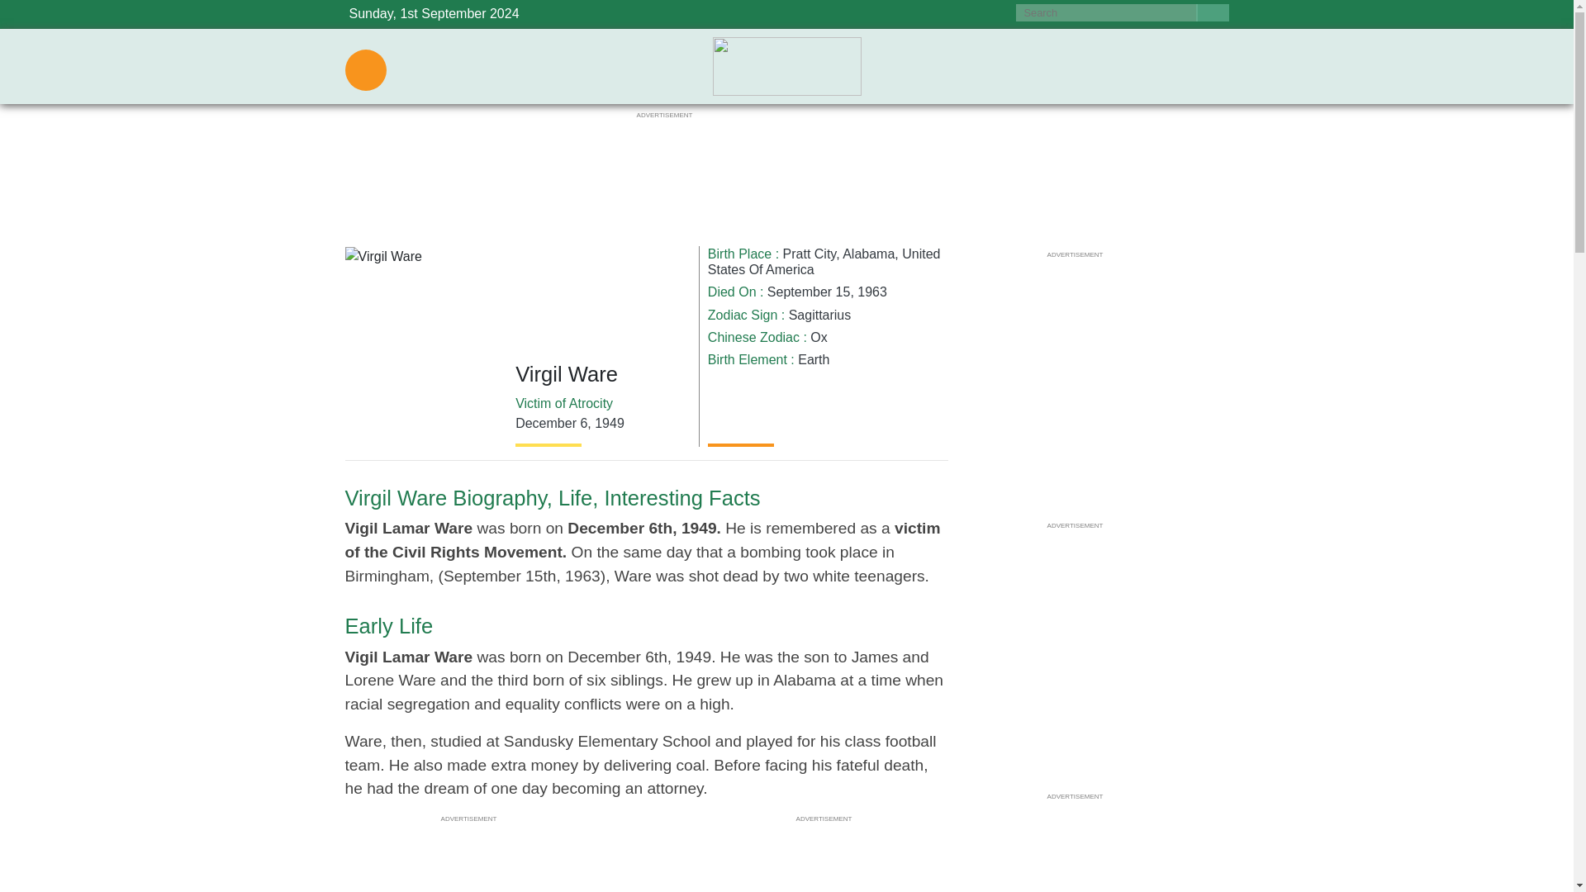 This screenshot has height=892, width=1586. I want to click on Ox, so click(818, 337).